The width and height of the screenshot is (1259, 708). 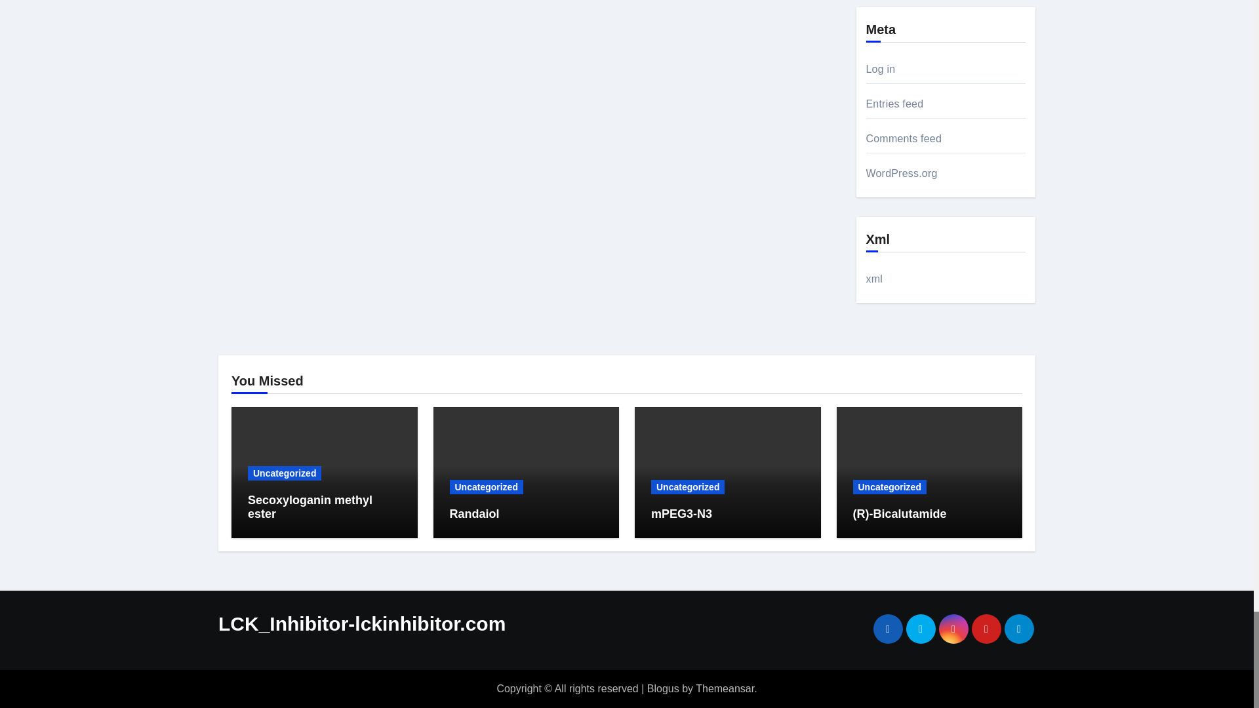 What do you see at coordinates (681, 514) in the screenshot?
I see `Permalink to: mPEG3-N3` at bounding box center [681, 514].